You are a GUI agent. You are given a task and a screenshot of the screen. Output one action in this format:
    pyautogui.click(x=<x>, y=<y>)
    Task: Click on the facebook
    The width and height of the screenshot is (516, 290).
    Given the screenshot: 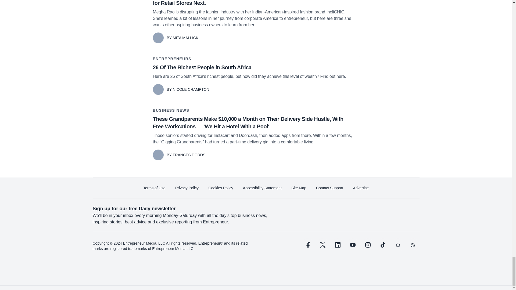 What is the action you would take?
    pyautogui.click(x=307, y=245)
    